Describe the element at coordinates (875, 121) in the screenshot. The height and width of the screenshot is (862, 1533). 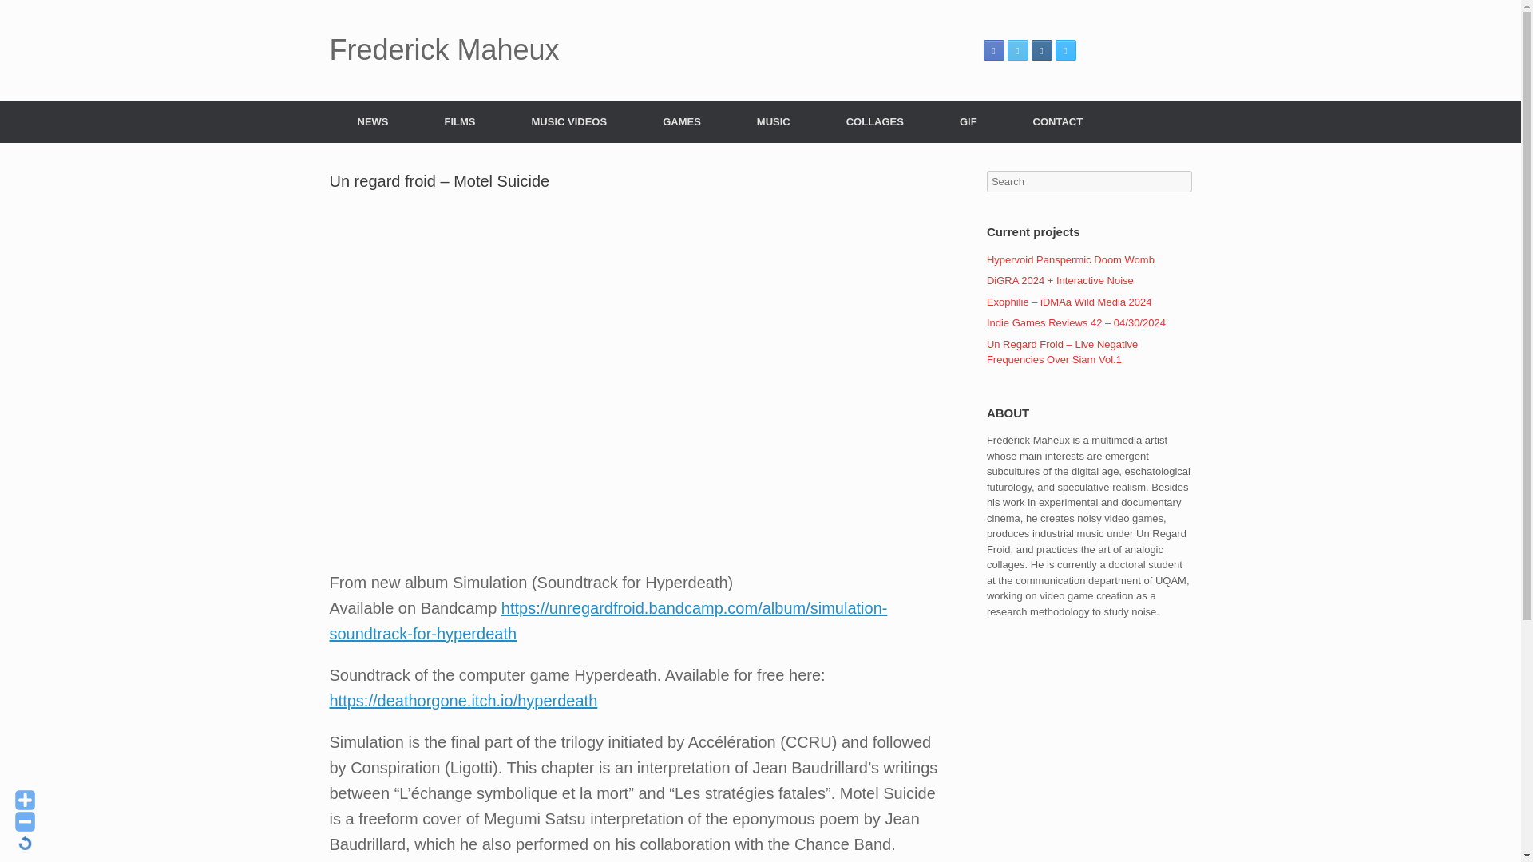
I see `COLLAGES` at that location.